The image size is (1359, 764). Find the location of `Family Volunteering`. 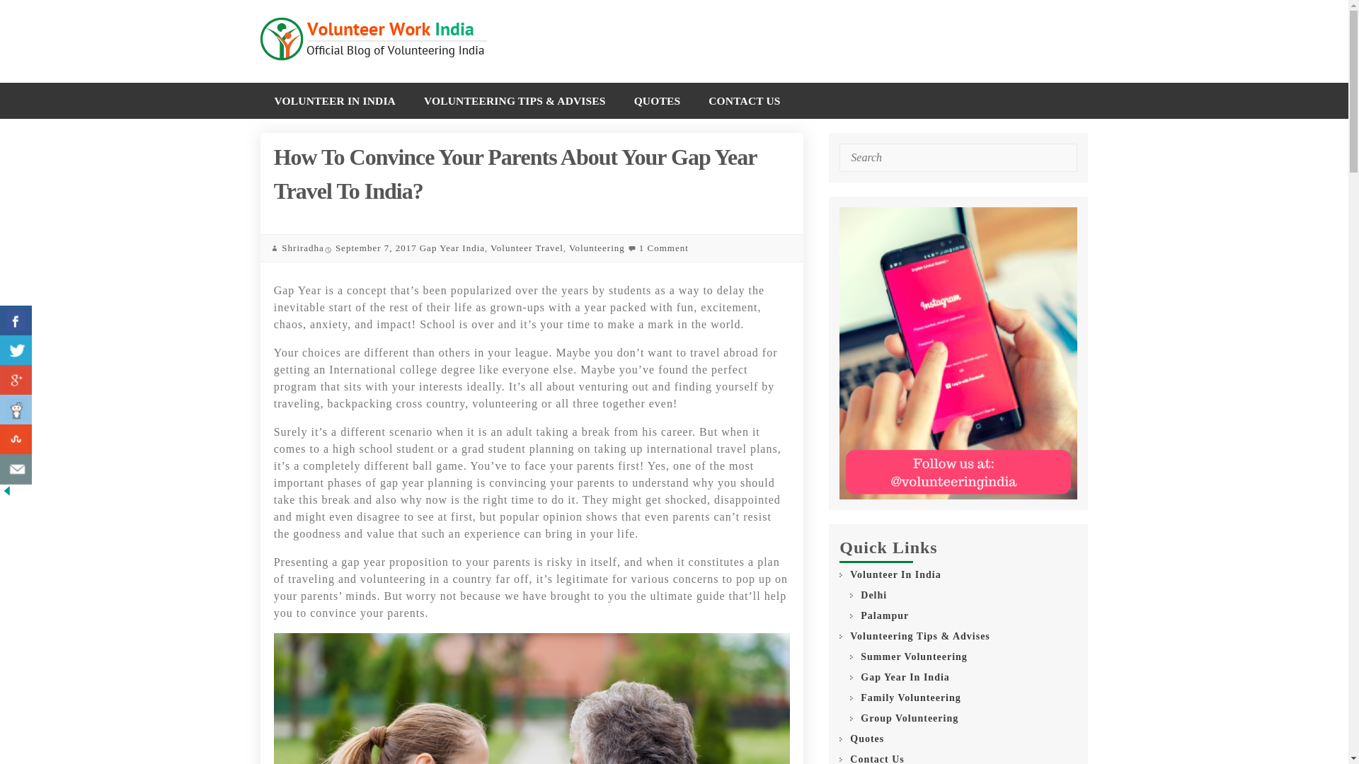

Family Volunteering is located at coordinates (910, 698).